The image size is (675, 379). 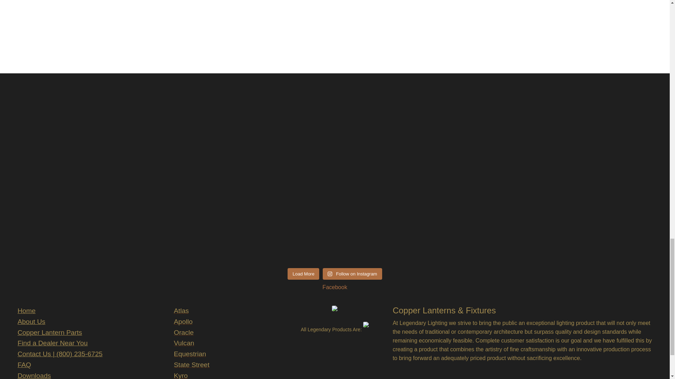 I want to click on Facebook, so click(x=335, y=287).